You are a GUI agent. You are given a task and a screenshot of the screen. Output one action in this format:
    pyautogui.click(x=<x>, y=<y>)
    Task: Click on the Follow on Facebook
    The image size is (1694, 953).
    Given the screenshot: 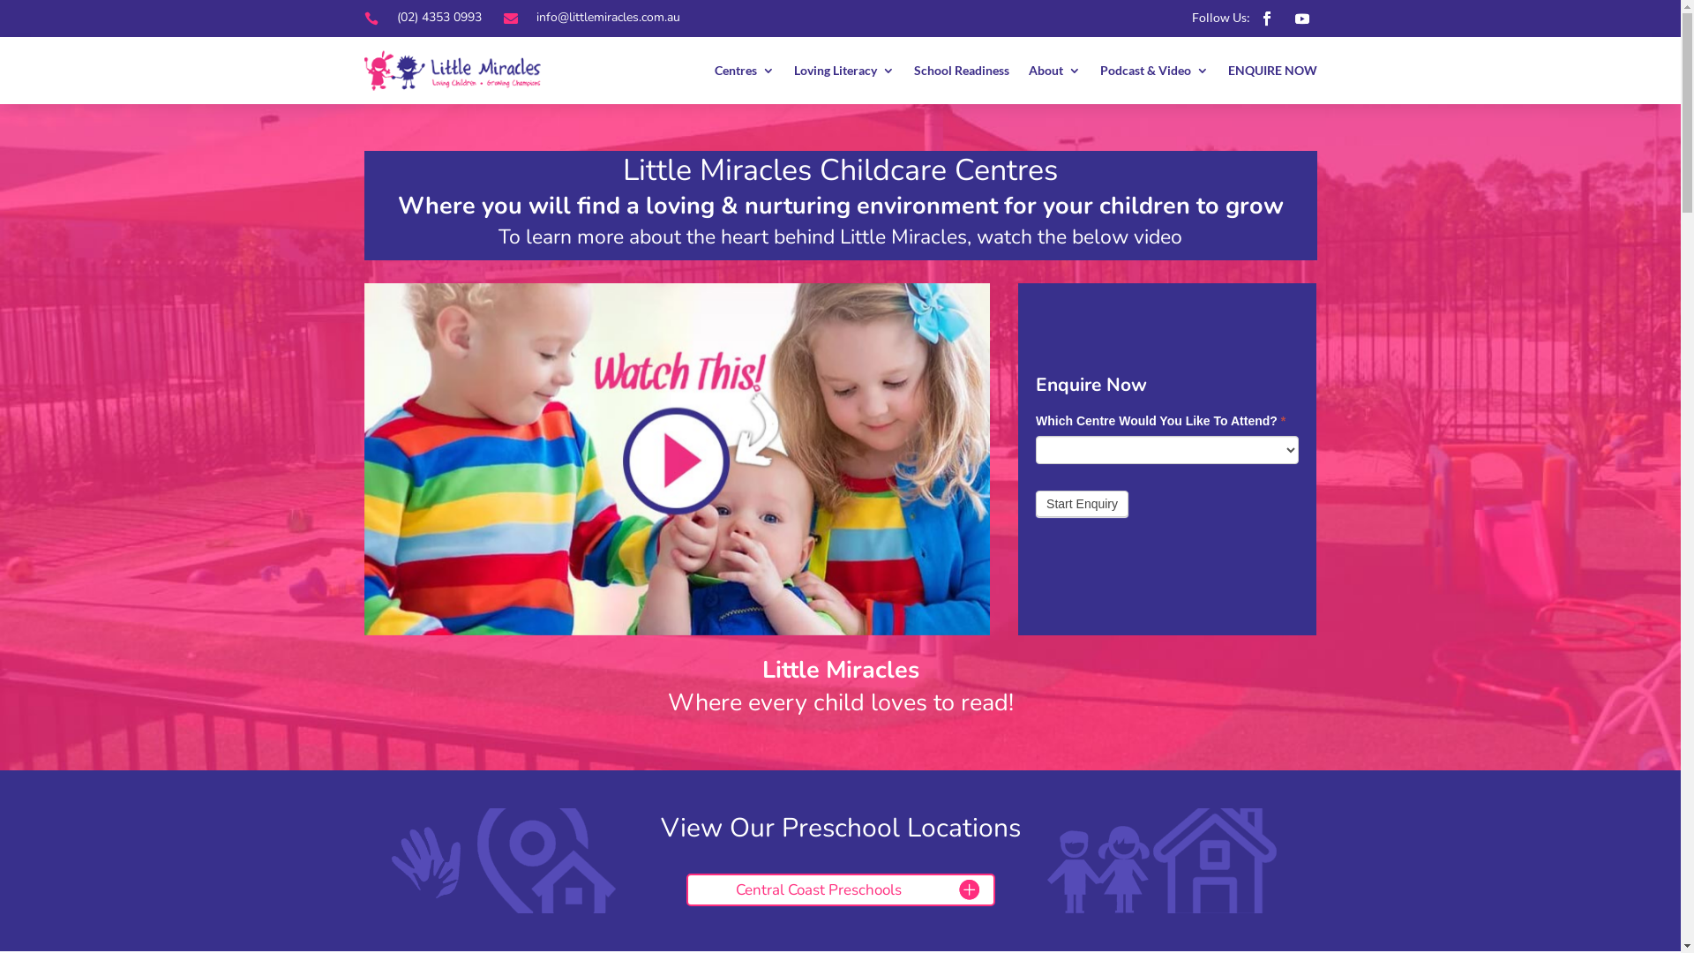 What is the action you would take?
    pyautogui.click(x=1267, y=19)
    